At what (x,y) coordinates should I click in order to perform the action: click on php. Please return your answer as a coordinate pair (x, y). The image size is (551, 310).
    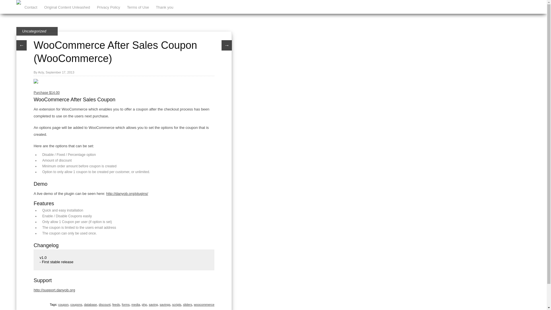
    Looking at the image, I should click on (144, 305).